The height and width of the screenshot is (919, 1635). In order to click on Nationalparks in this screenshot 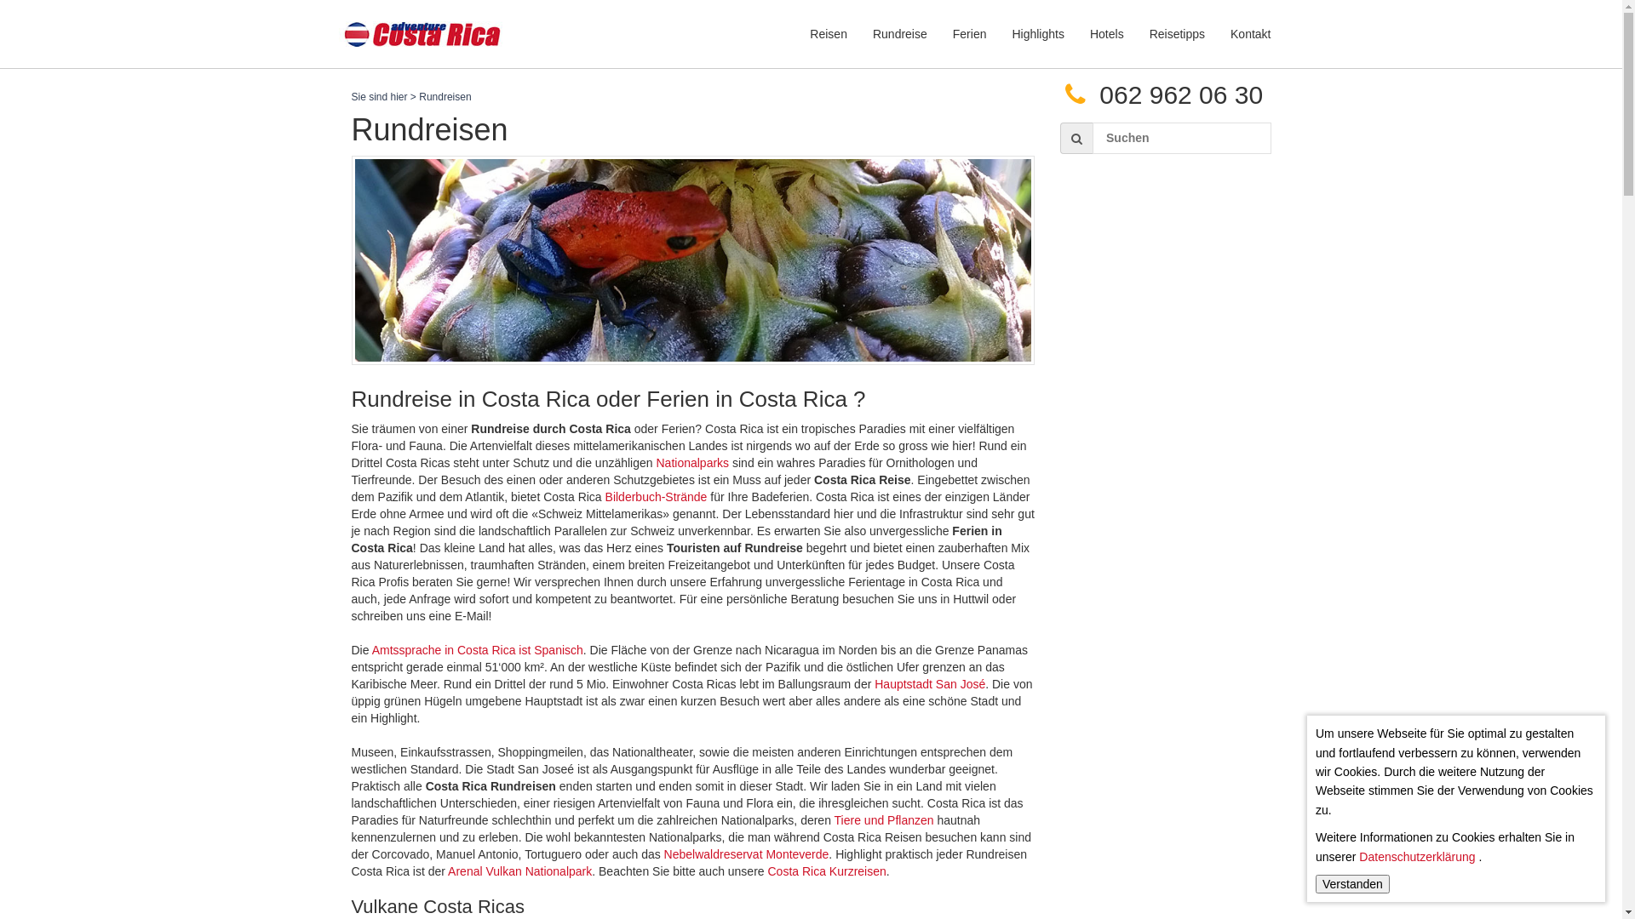, I will do `click(694, 463)`.